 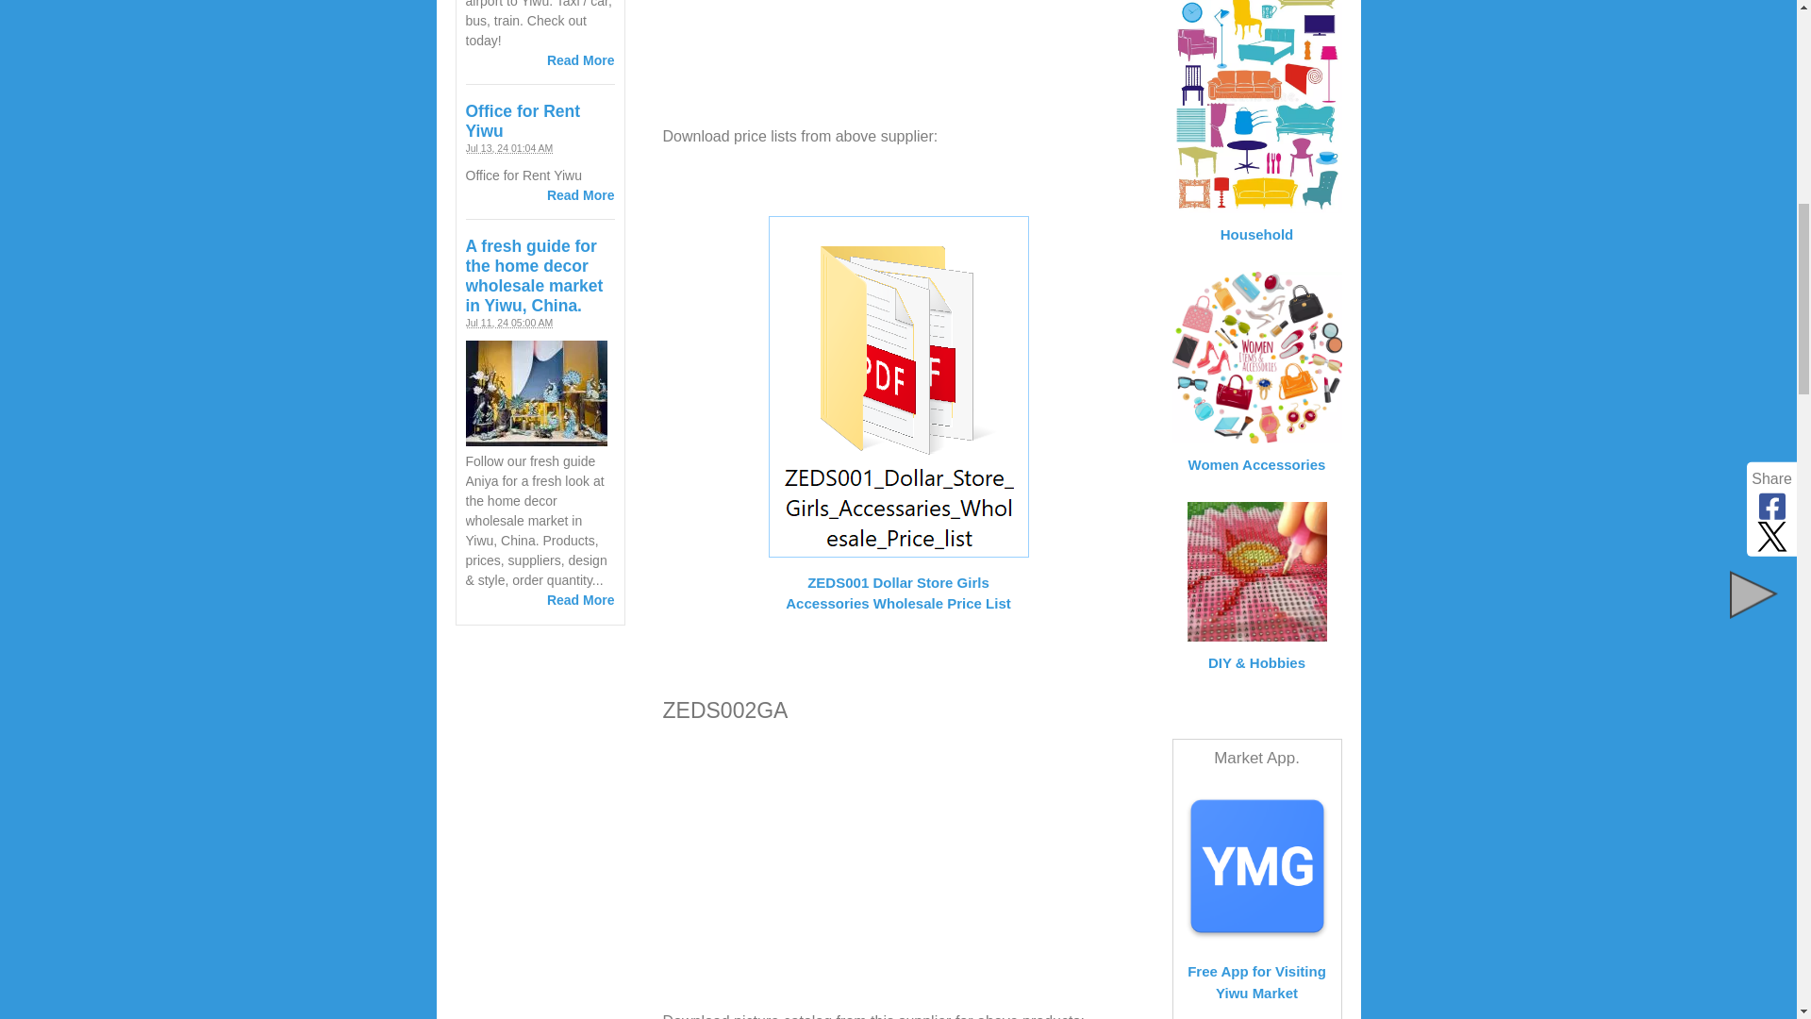 What do you see at coordinates (509, 148) in the screenshot?
I see `2024-07-13T01:04:07-0400` at bounding box center [509, 148].